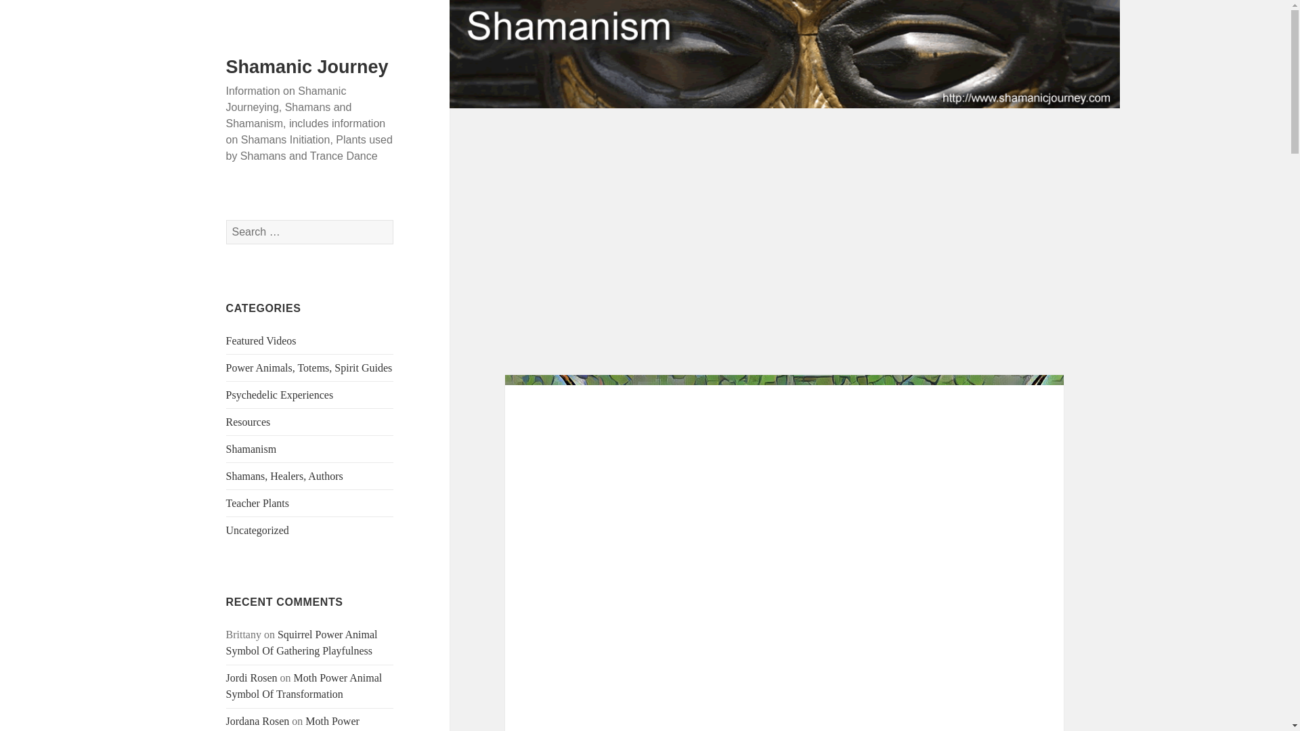 The height and width of the screenshot is (731, 1300). Describe the element at coordinates (261, 340) in the screenshot. I see `Featured Videos` at that location.